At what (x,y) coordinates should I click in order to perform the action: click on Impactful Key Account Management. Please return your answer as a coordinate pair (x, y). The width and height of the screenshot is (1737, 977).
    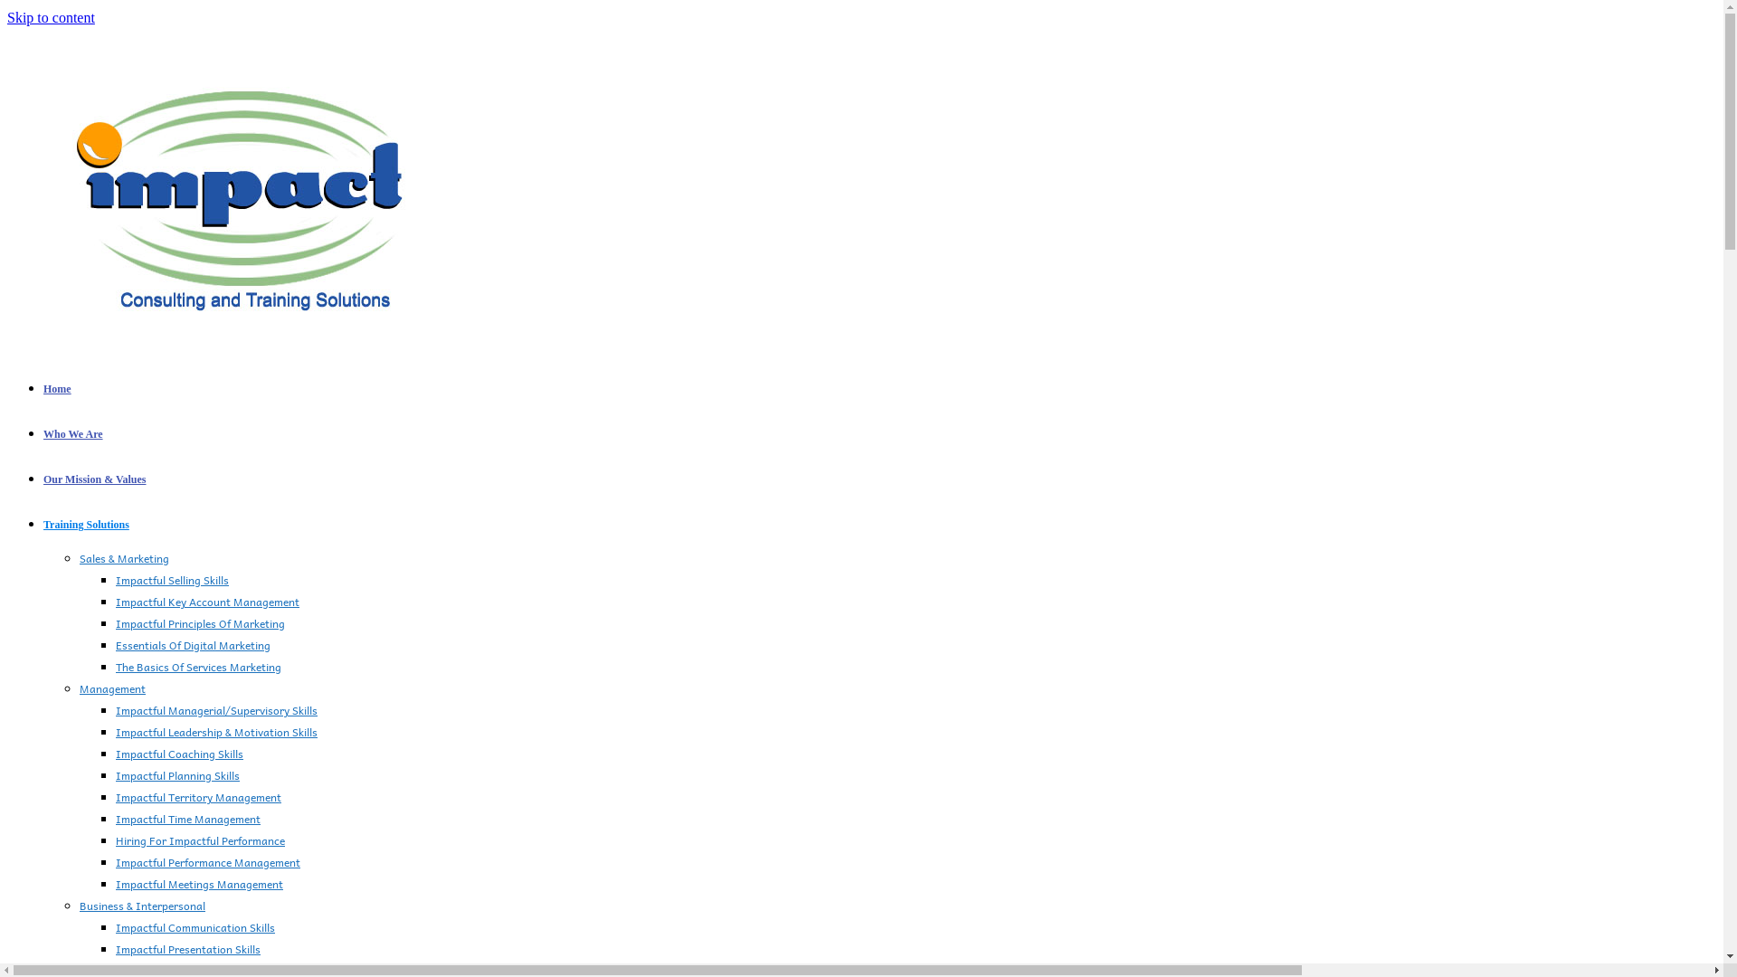
    Looking at the image, I should click on (208, 602).